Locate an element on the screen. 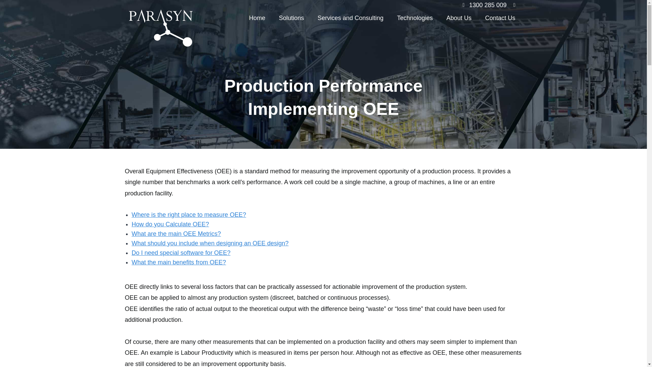 This screenshot has width=652, height=367. Home is located at coordinates (257, 18).